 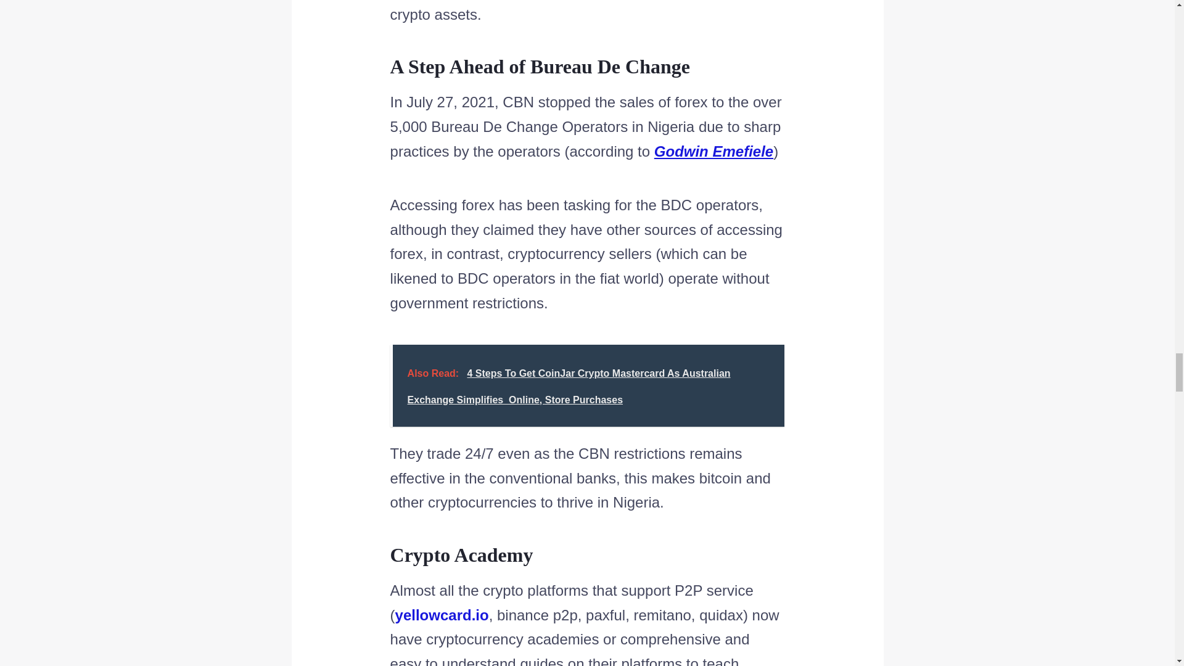 What do you see at coordinates (442, 614) in the screenshot?
I see `yellowcard.io` at bounding box center [442, 614].